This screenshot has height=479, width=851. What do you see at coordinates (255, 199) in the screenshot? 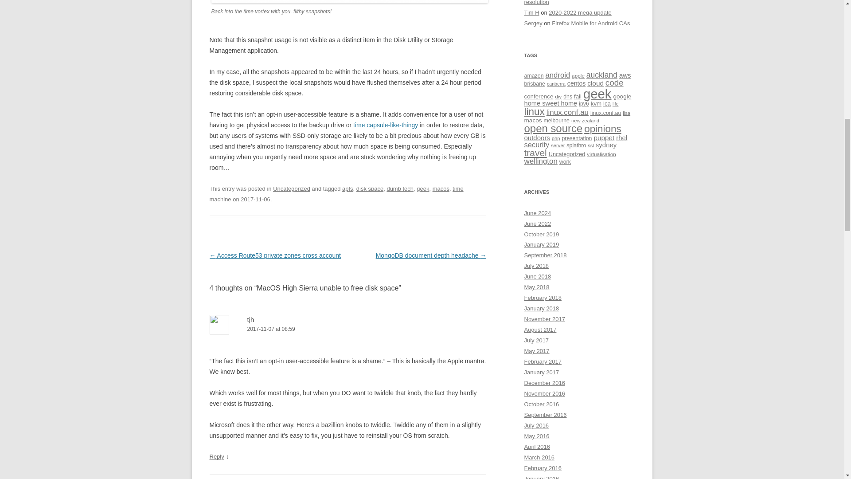
I see `23:26` at bounding box center [255, 199].